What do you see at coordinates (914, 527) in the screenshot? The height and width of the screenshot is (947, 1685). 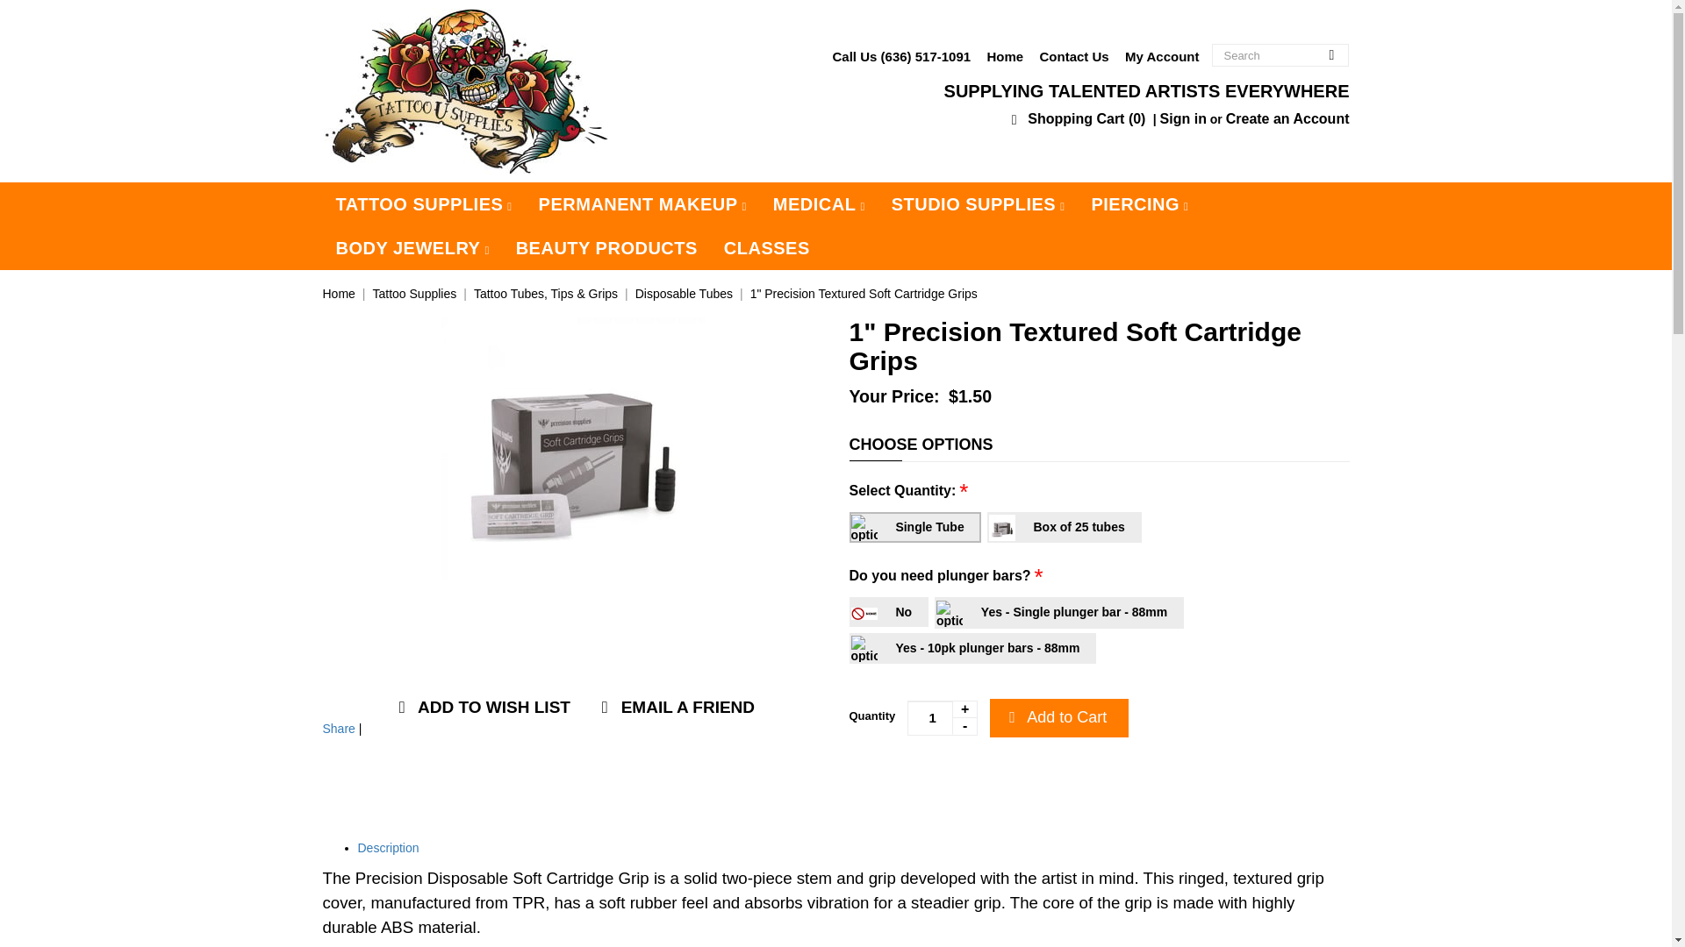 I see `Single Tube` at bounding box center [914, 527].